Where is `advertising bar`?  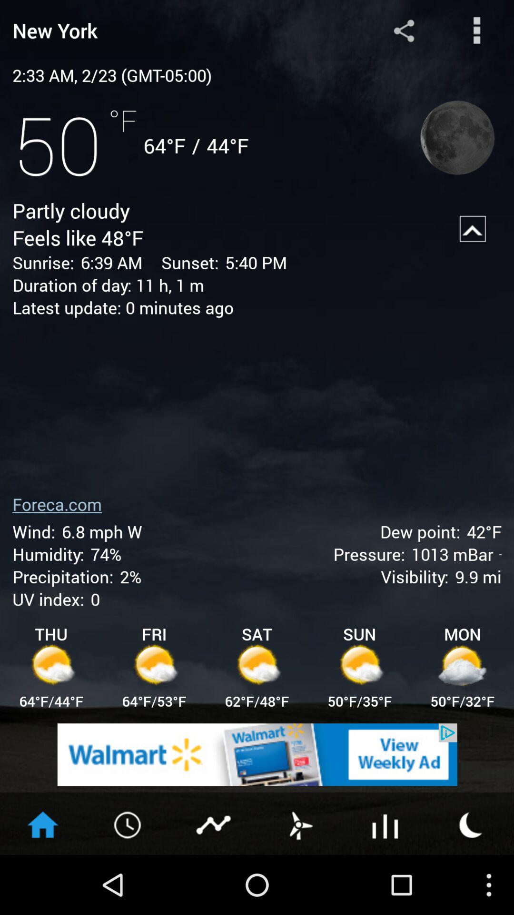 advertising bar is located at coordinates (257, 755).